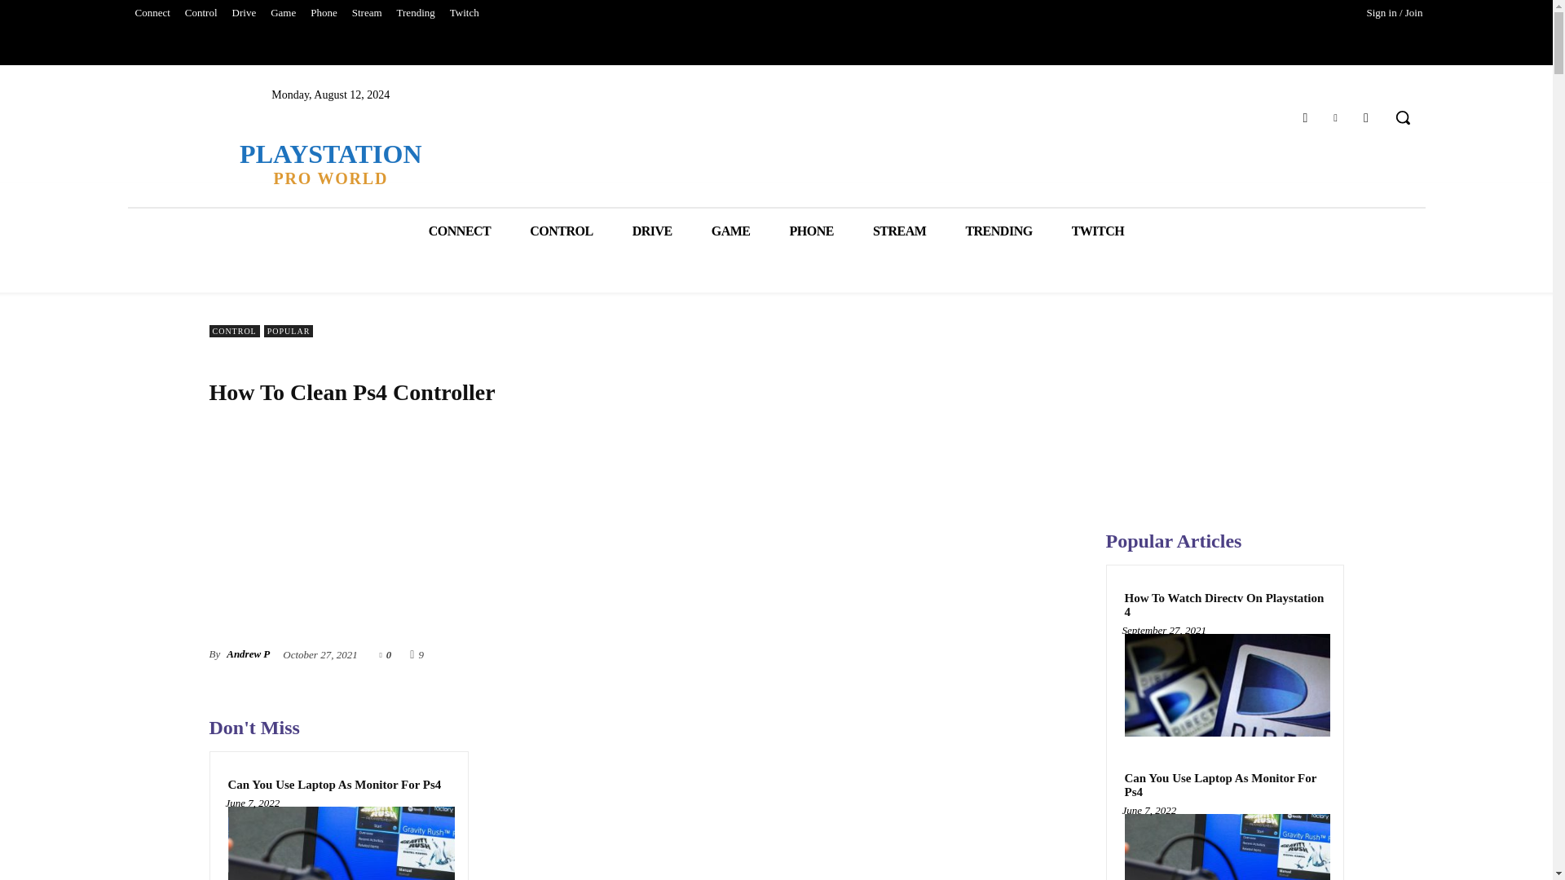 Image resolution: width=1565 pixels, height=880 pixels. I want to click on Twitch, so click(465, 13).